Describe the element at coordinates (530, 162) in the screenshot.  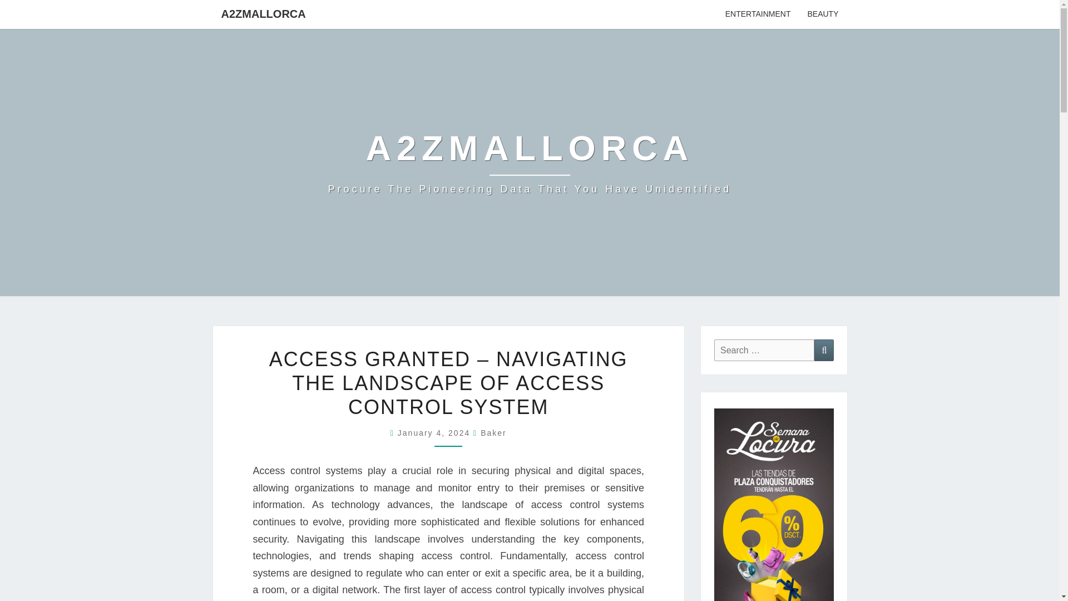
I see `A2zmallorca` at that location.